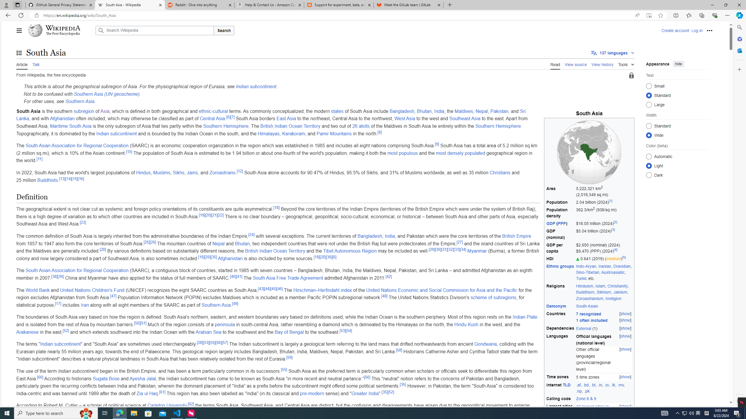 The width and height of the screenshot is (746, 419). What do you see at coordinates (402, 153) in the screenshot?
I see `most populous` at bounding box center [402, 153].